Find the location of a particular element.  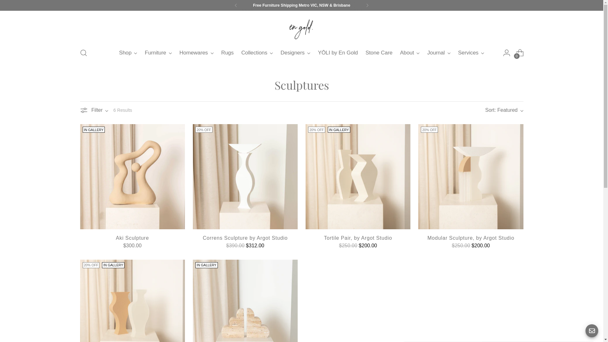

Correns Sculpture by Argot Studio is located at coordinates (245, 238).